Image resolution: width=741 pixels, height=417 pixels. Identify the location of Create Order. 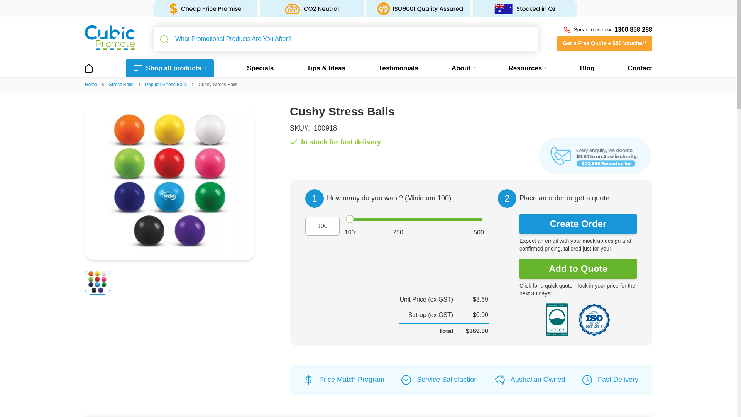
(578, 224).